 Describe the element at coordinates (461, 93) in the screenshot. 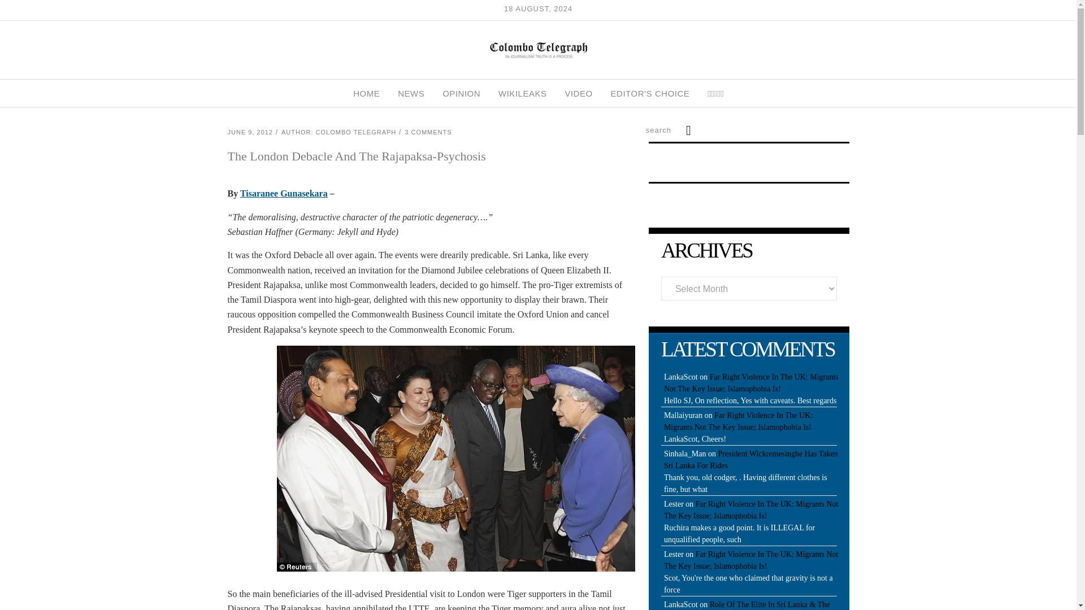

I see `OPINION` at that location.